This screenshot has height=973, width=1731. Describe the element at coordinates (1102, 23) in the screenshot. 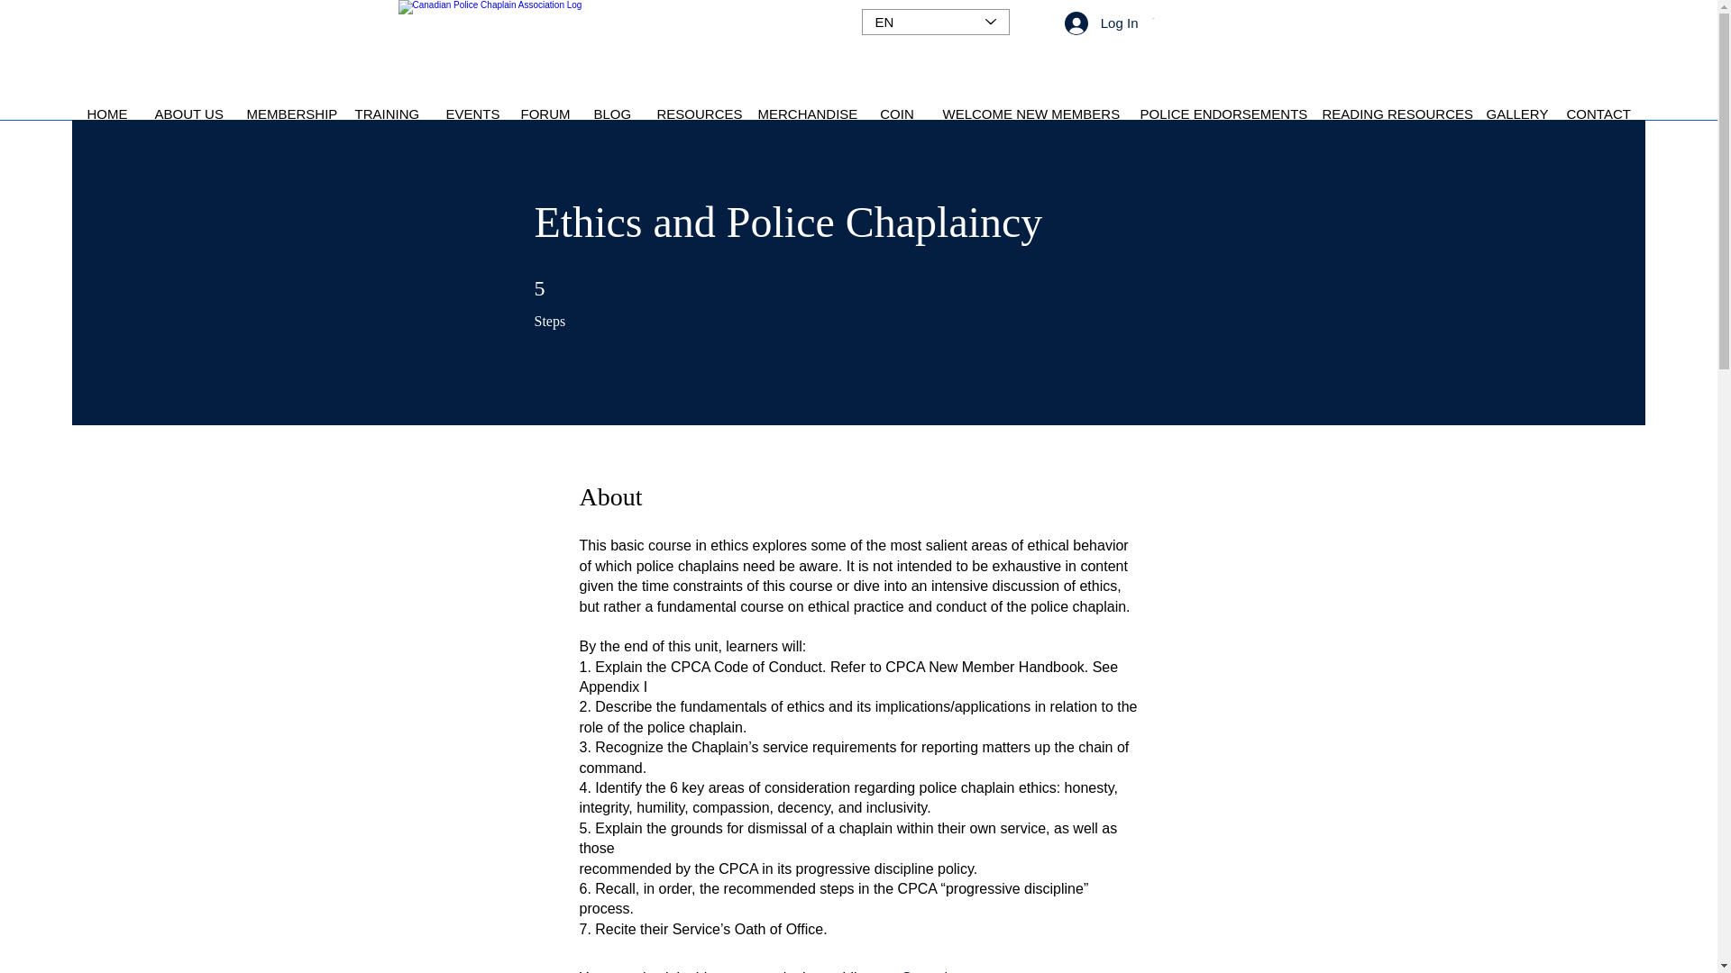

I see `Log In` at that location.